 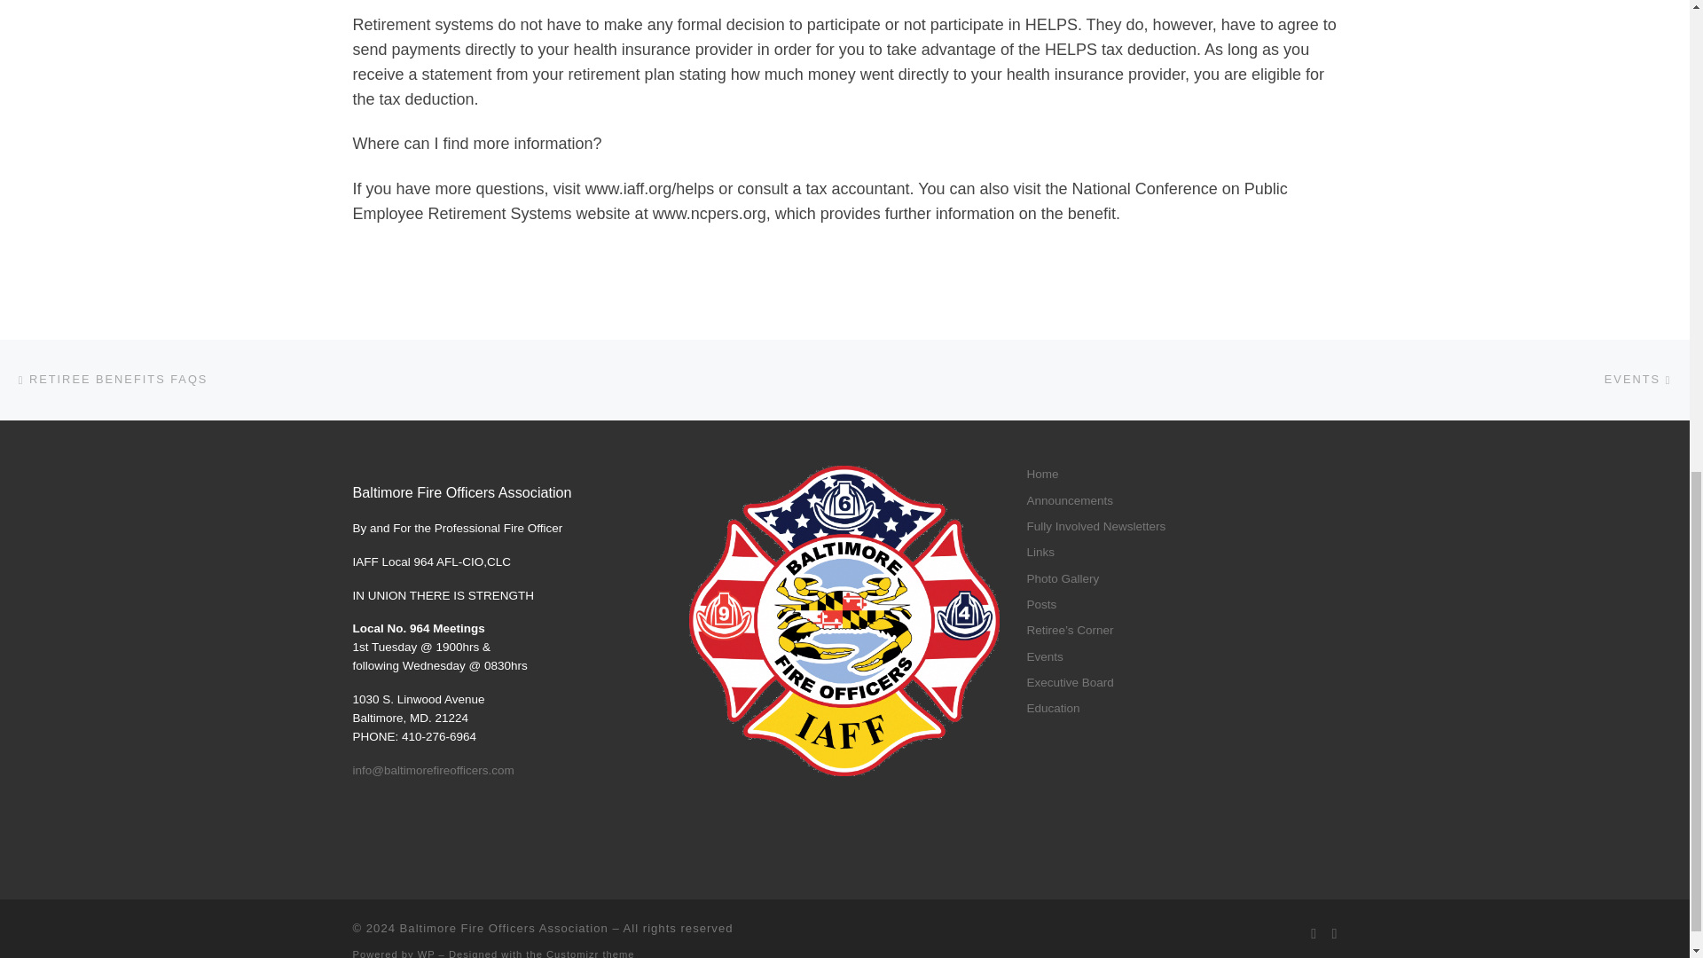 What do you see at coordinates (504, 928) in the screenshot?
I see `Baltimore Fire Officers Association` at bounding box center [504, 928].